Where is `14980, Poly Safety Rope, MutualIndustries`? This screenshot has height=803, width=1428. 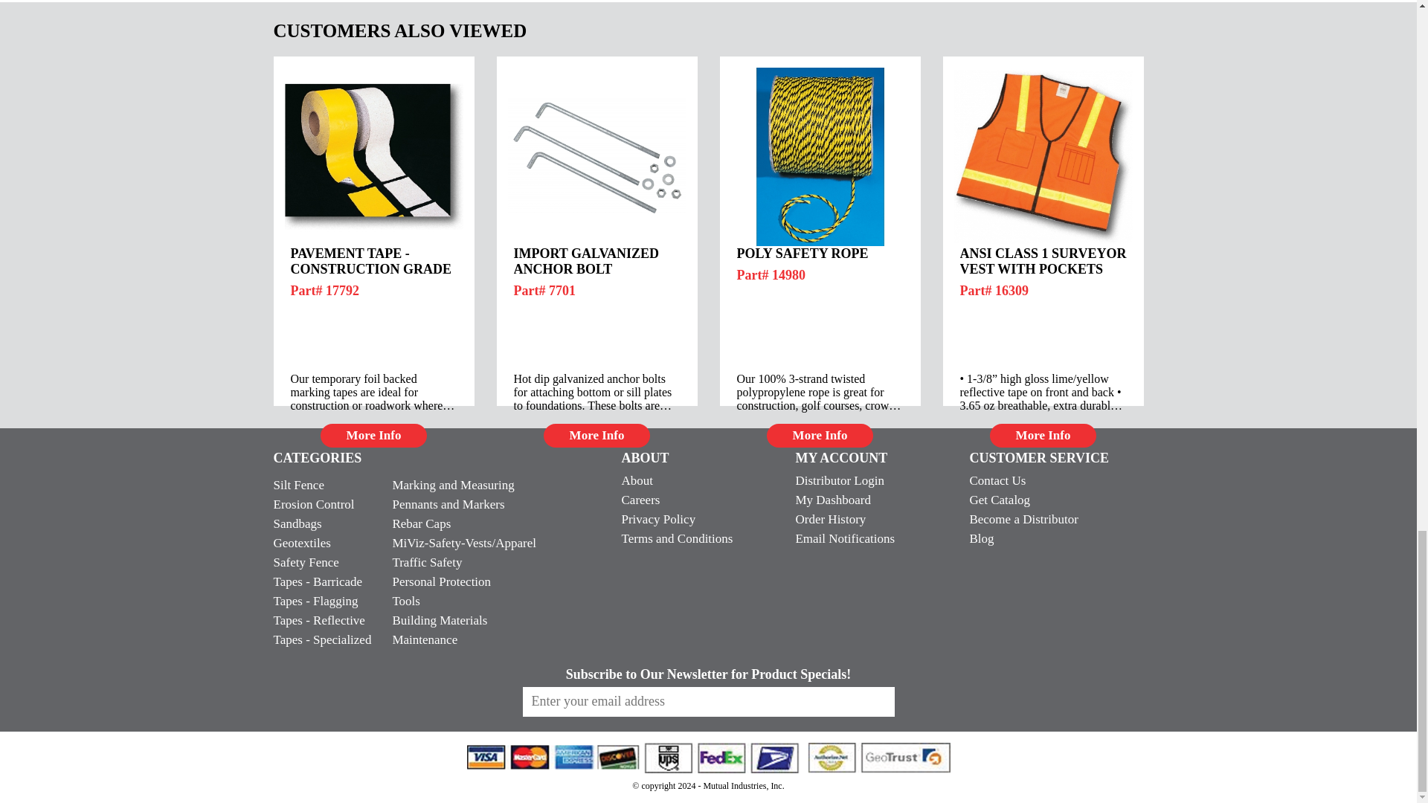
14980, Poly Safety Rope, MutualIndustries is located at coordinates (819, 156).